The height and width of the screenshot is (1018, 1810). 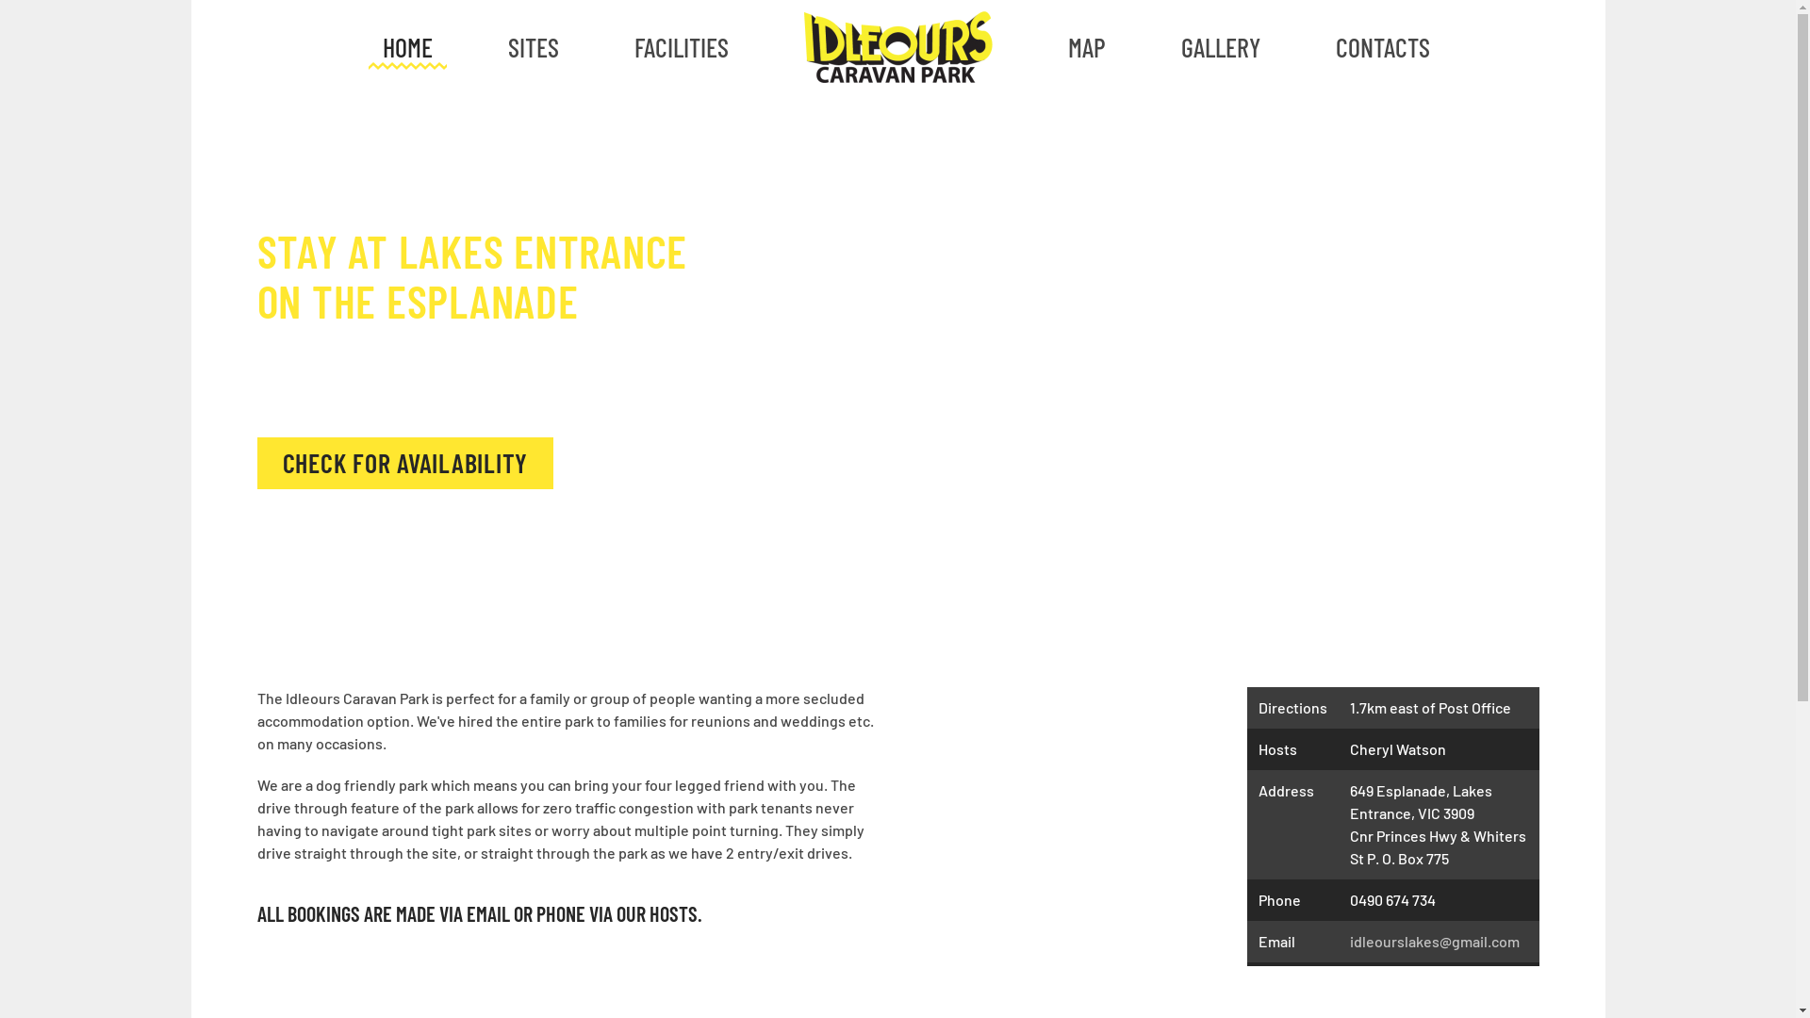 What do you see at coordinates (1435, 941) in the screenshot?
I see `idleourslakes@gmail.com` at bounding box center [1435, 941].